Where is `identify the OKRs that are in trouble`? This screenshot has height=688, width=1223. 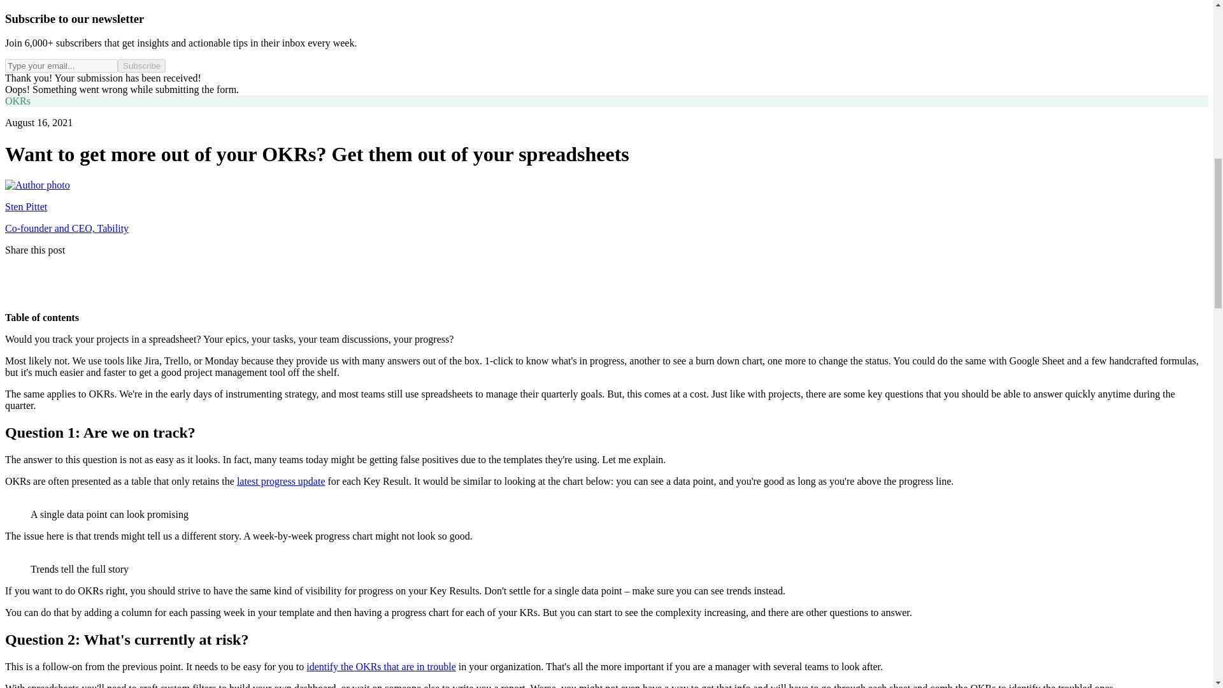
identify the OKRs that are in trouble is located at coordinates (381, 666).